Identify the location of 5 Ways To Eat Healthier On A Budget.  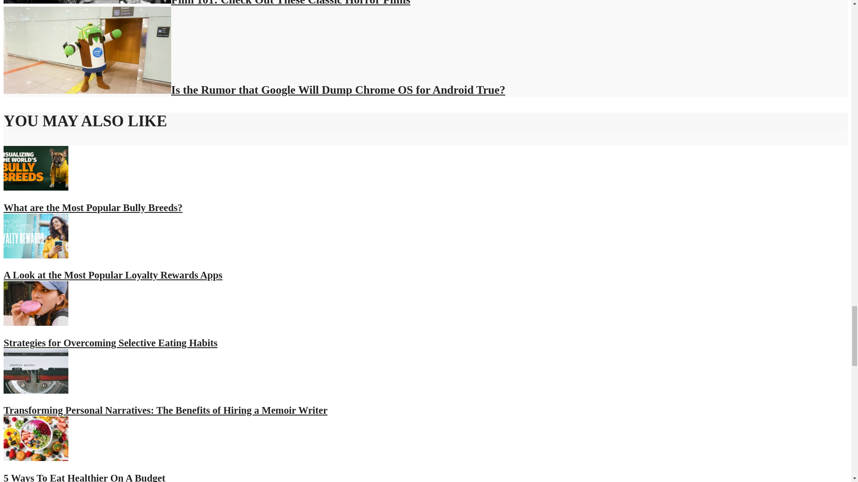
(36, 457).